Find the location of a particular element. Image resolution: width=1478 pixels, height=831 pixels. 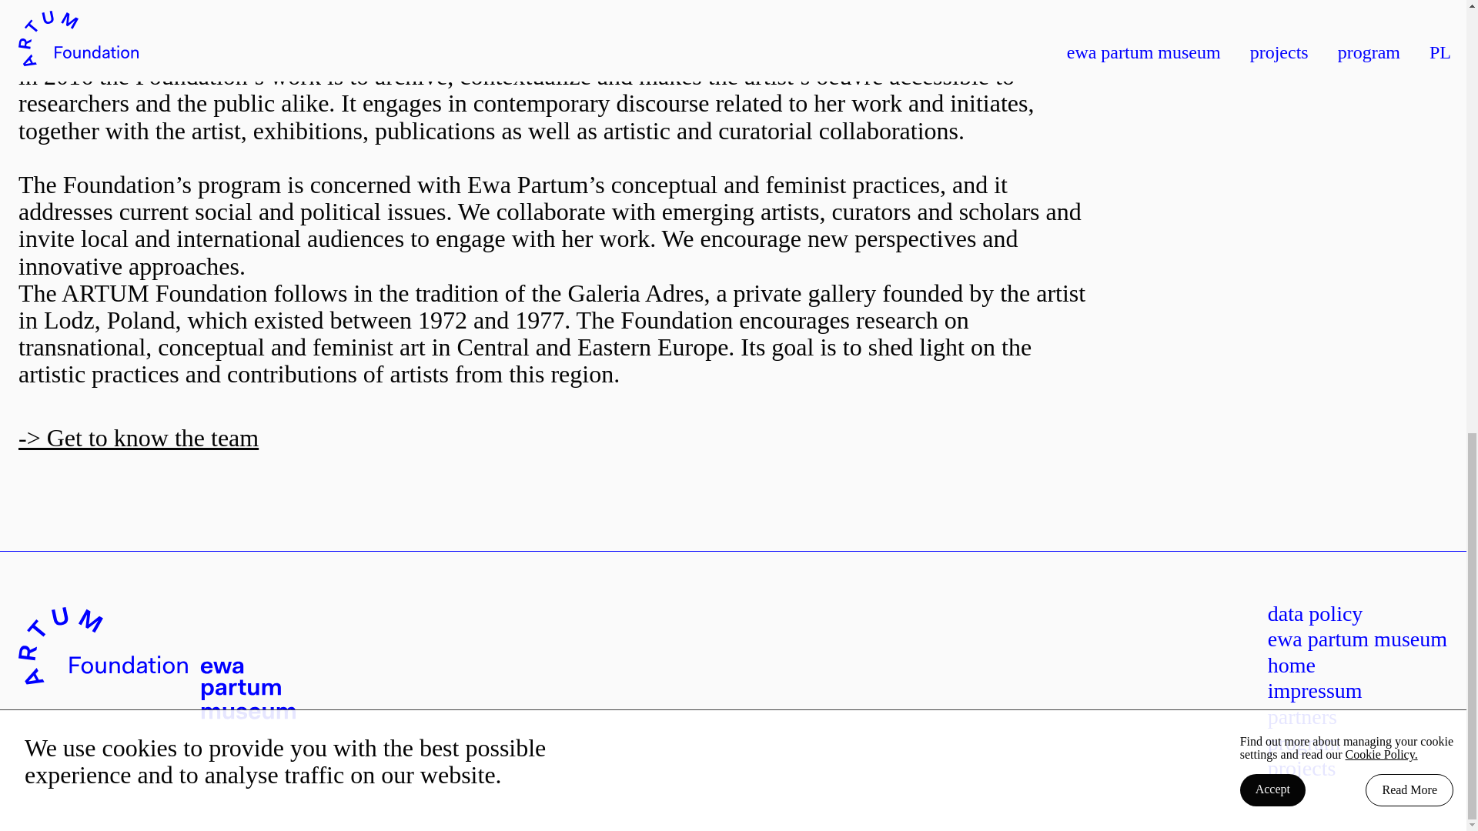

partners is located at coordinates (1302, 716).